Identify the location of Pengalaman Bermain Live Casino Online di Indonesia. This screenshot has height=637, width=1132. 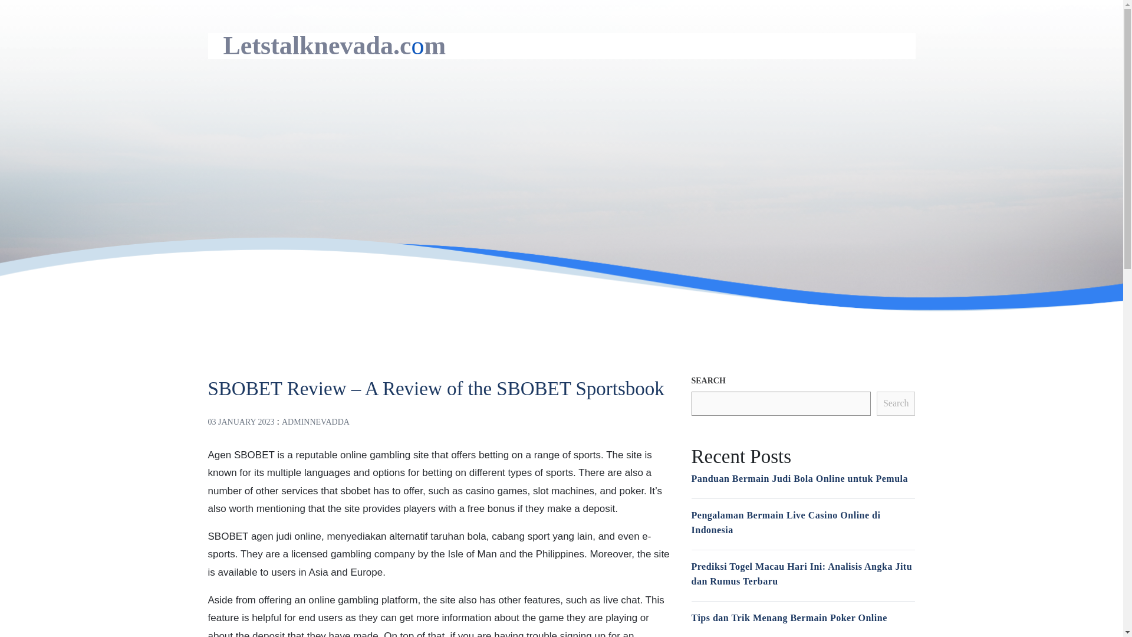
(785, 523).